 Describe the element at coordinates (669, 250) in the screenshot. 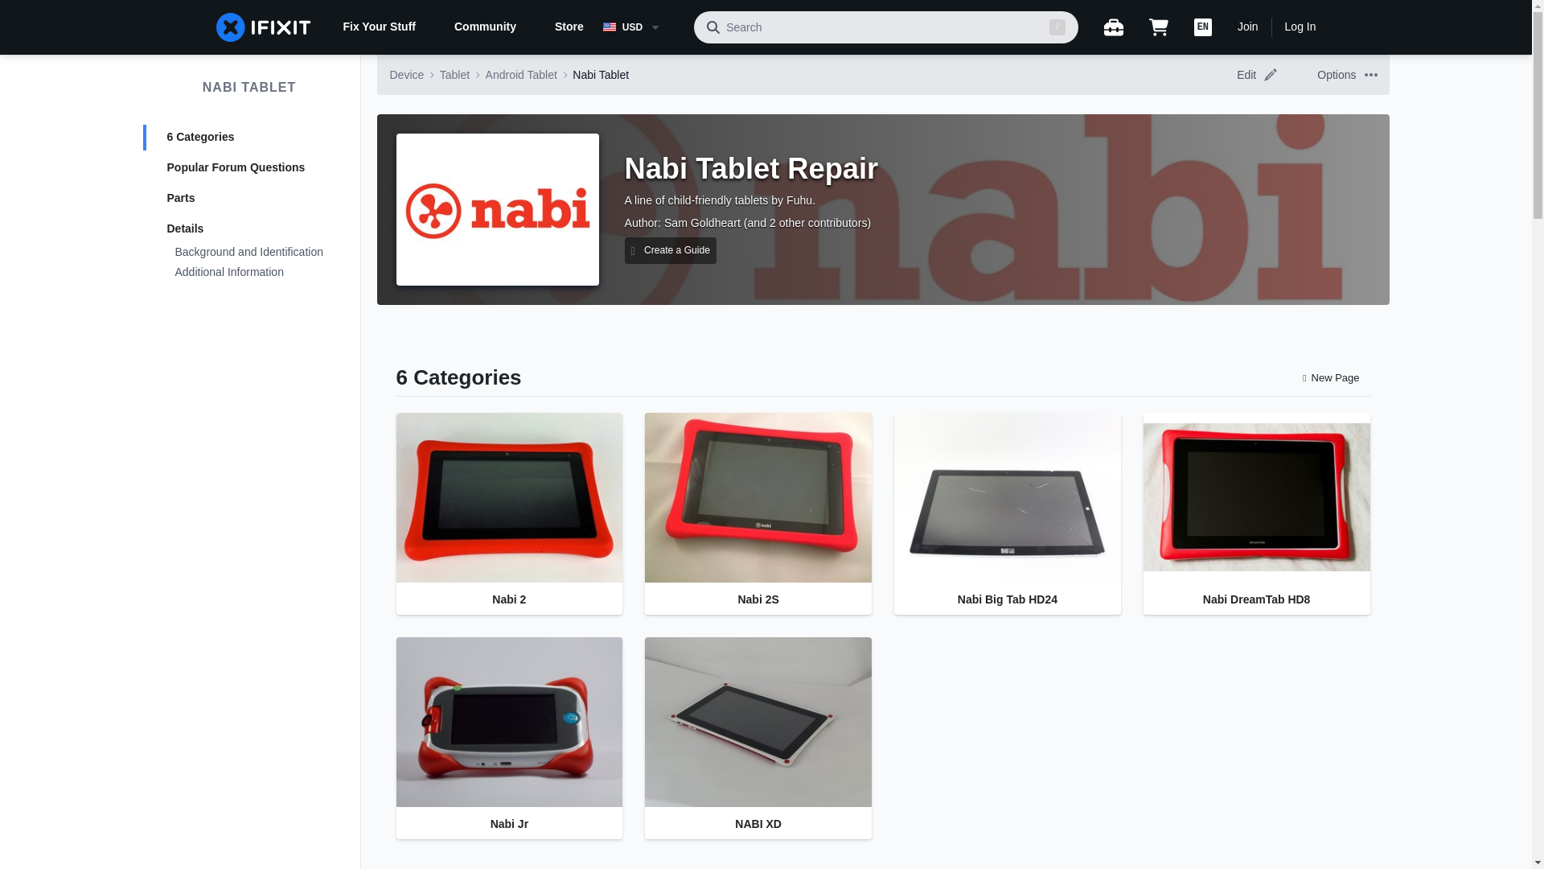

I see `Create a Guide` at that location.